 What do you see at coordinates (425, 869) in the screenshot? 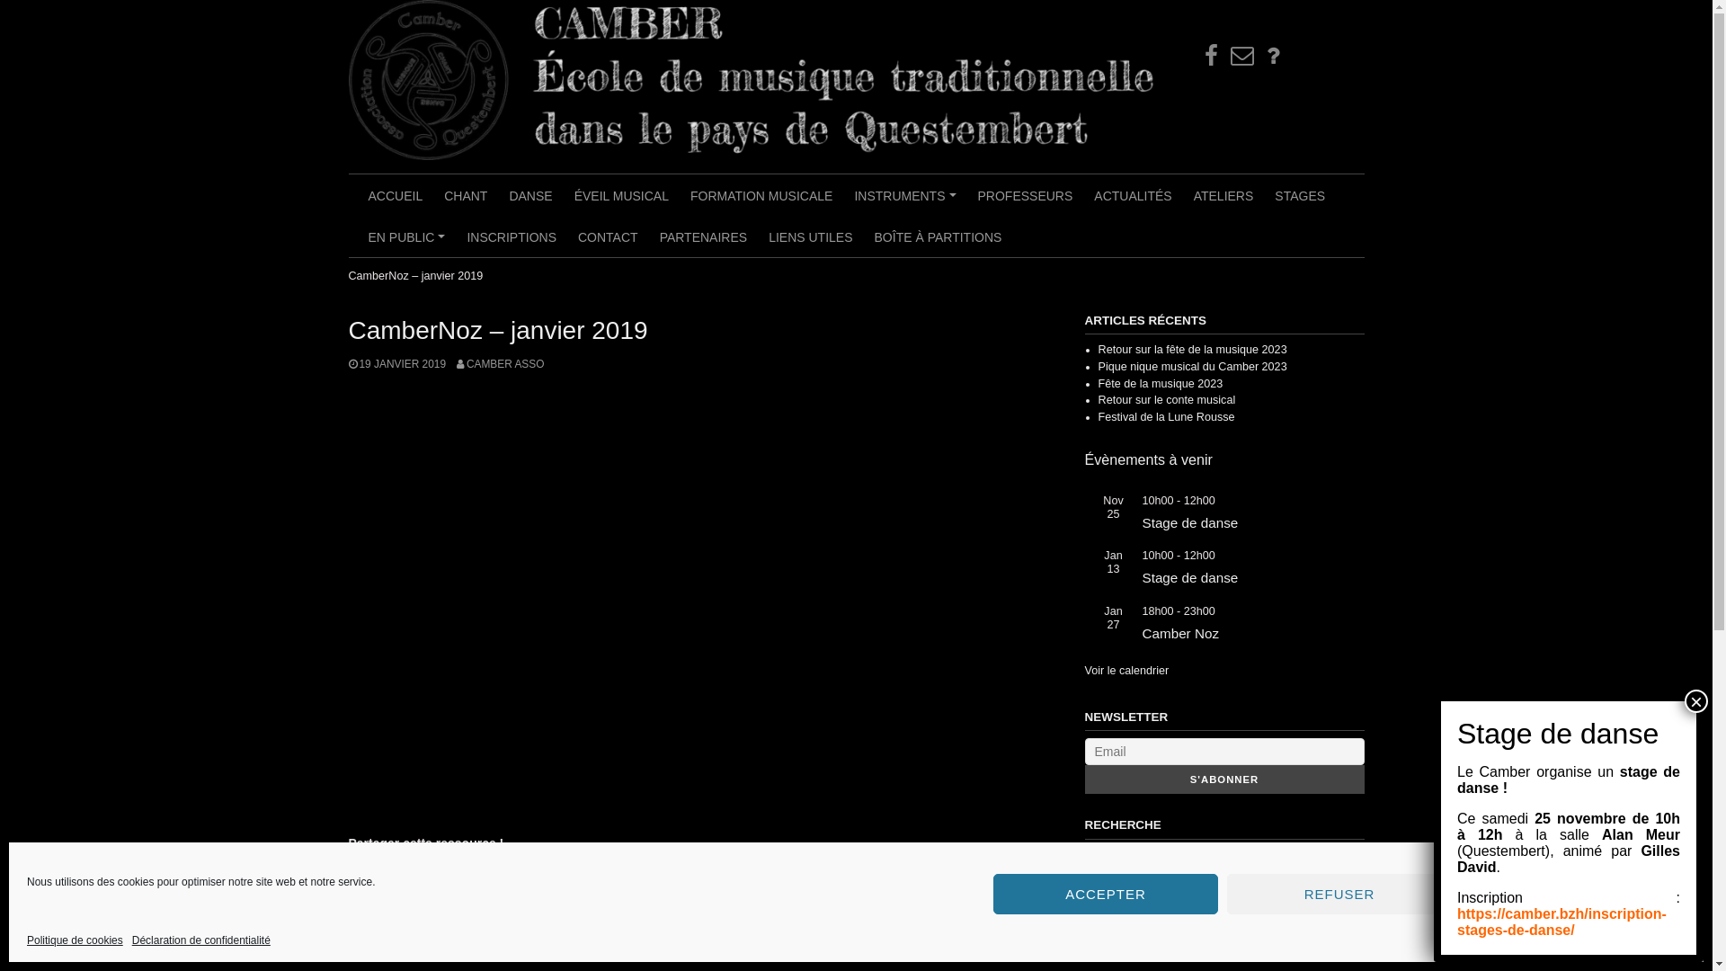
I see `Whatsapp` at bounding box center [425, 869].